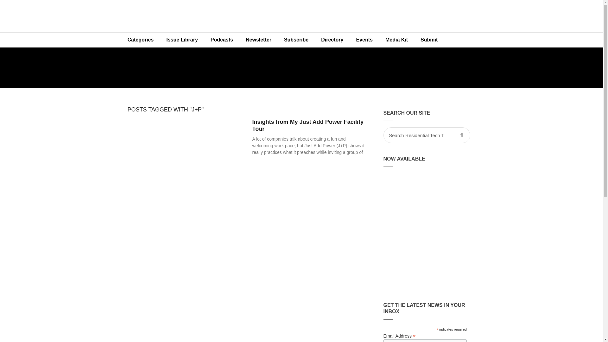  What do you see at coordinates (258, 40) in the screenshot?
I see `Newsletter` at bounding box center [258, 40].